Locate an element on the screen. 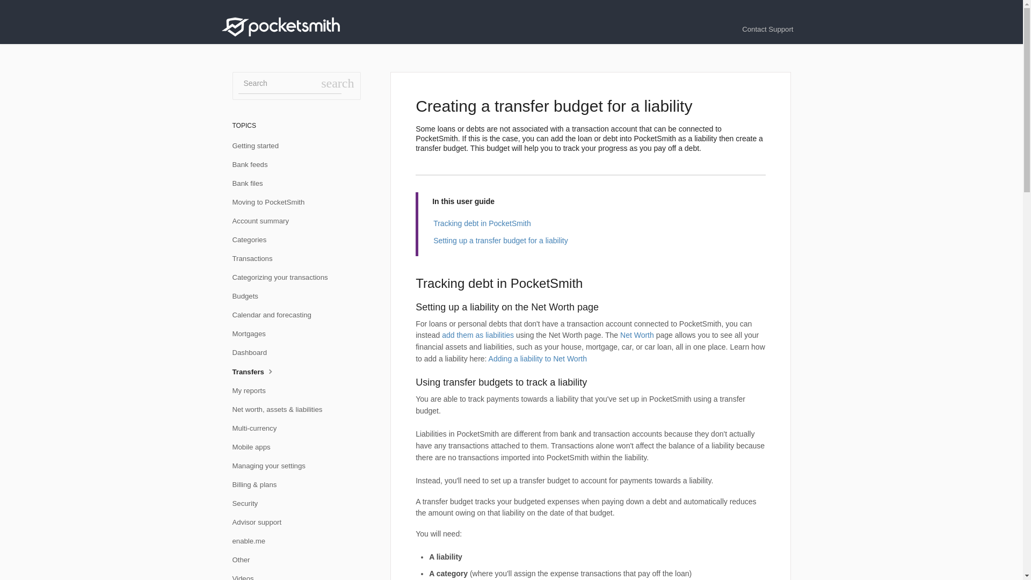  Categories is located at coordinates (253, 240).